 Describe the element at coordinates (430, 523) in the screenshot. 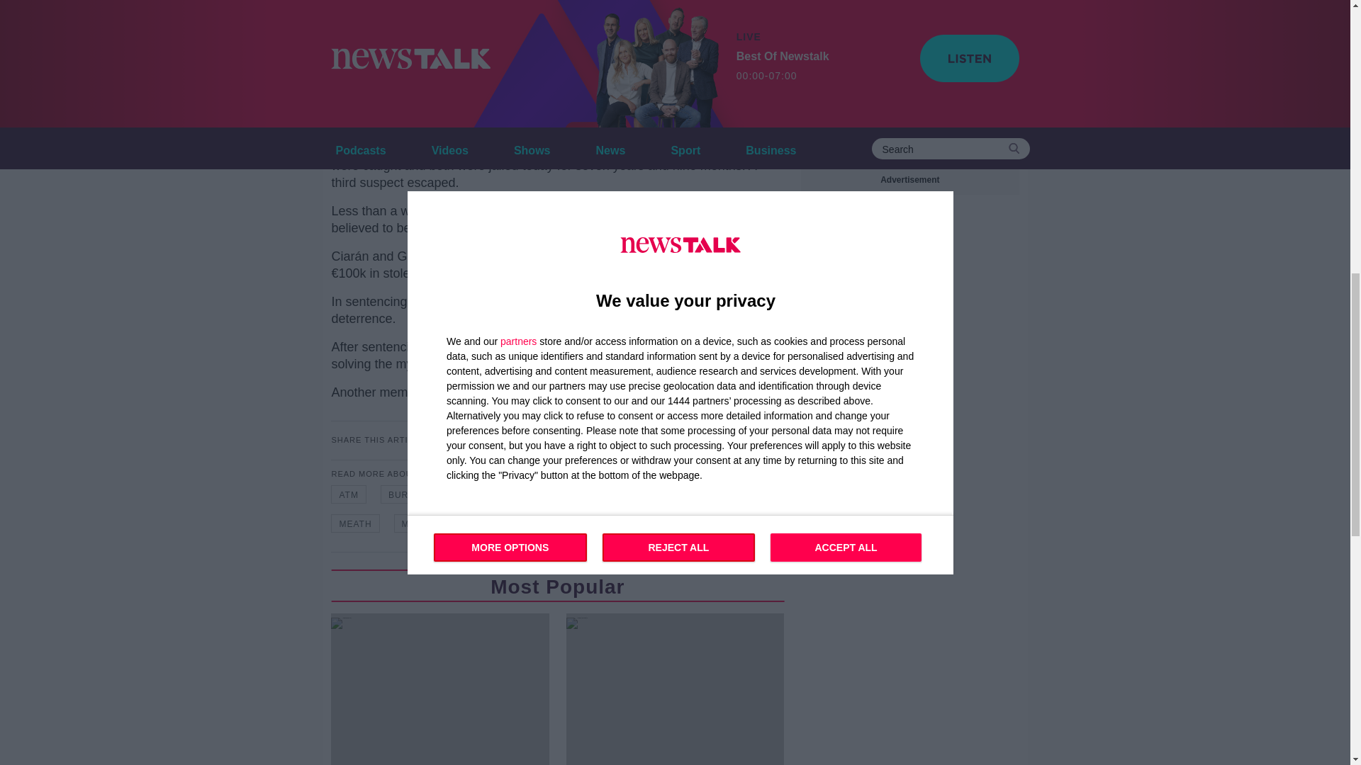

I see `MONAGHAN` at that location.